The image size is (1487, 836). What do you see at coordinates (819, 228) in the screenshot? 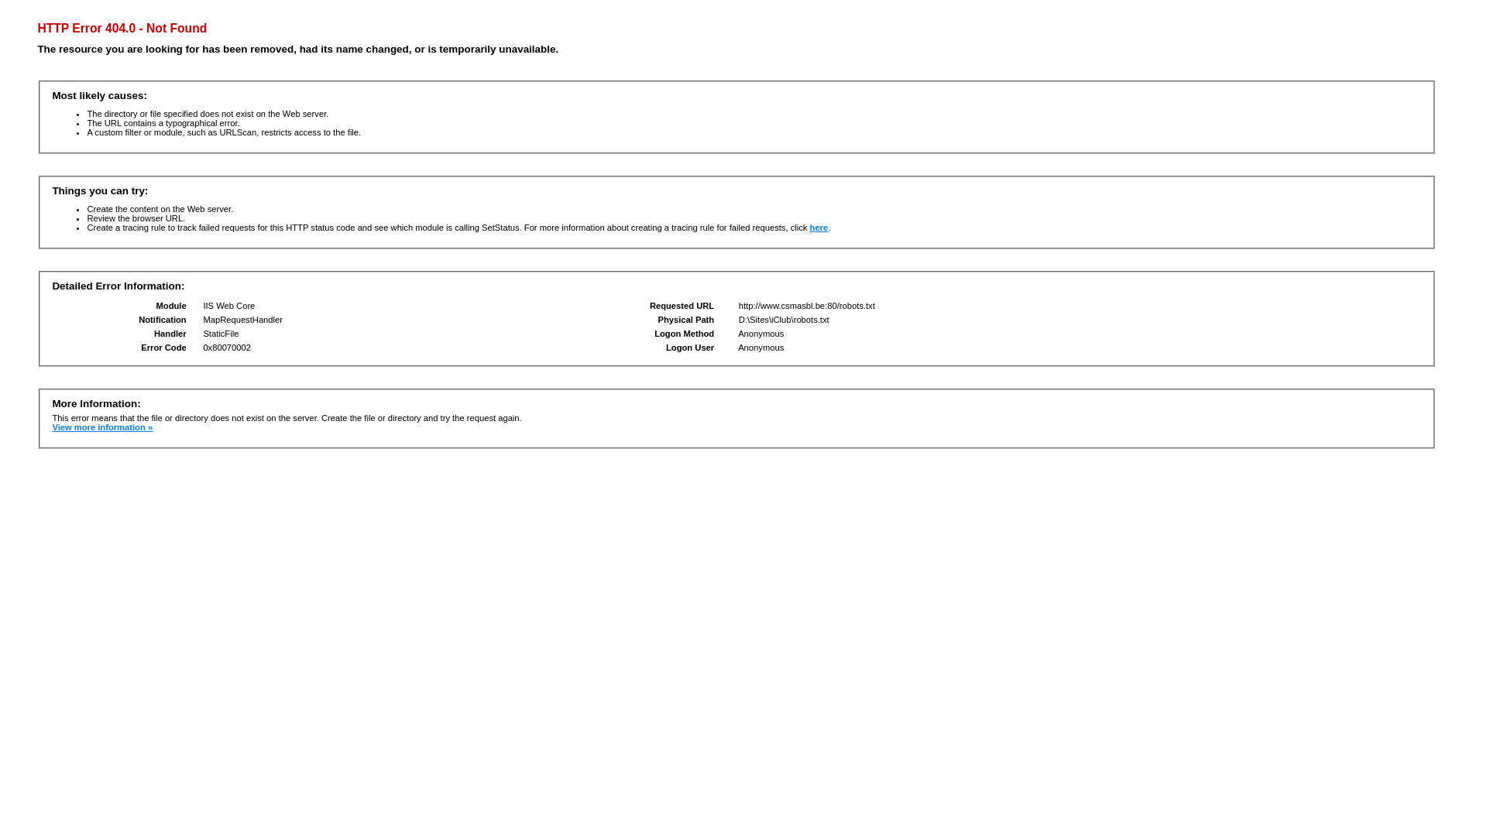
I see `here` at bounding box center [819, 228].